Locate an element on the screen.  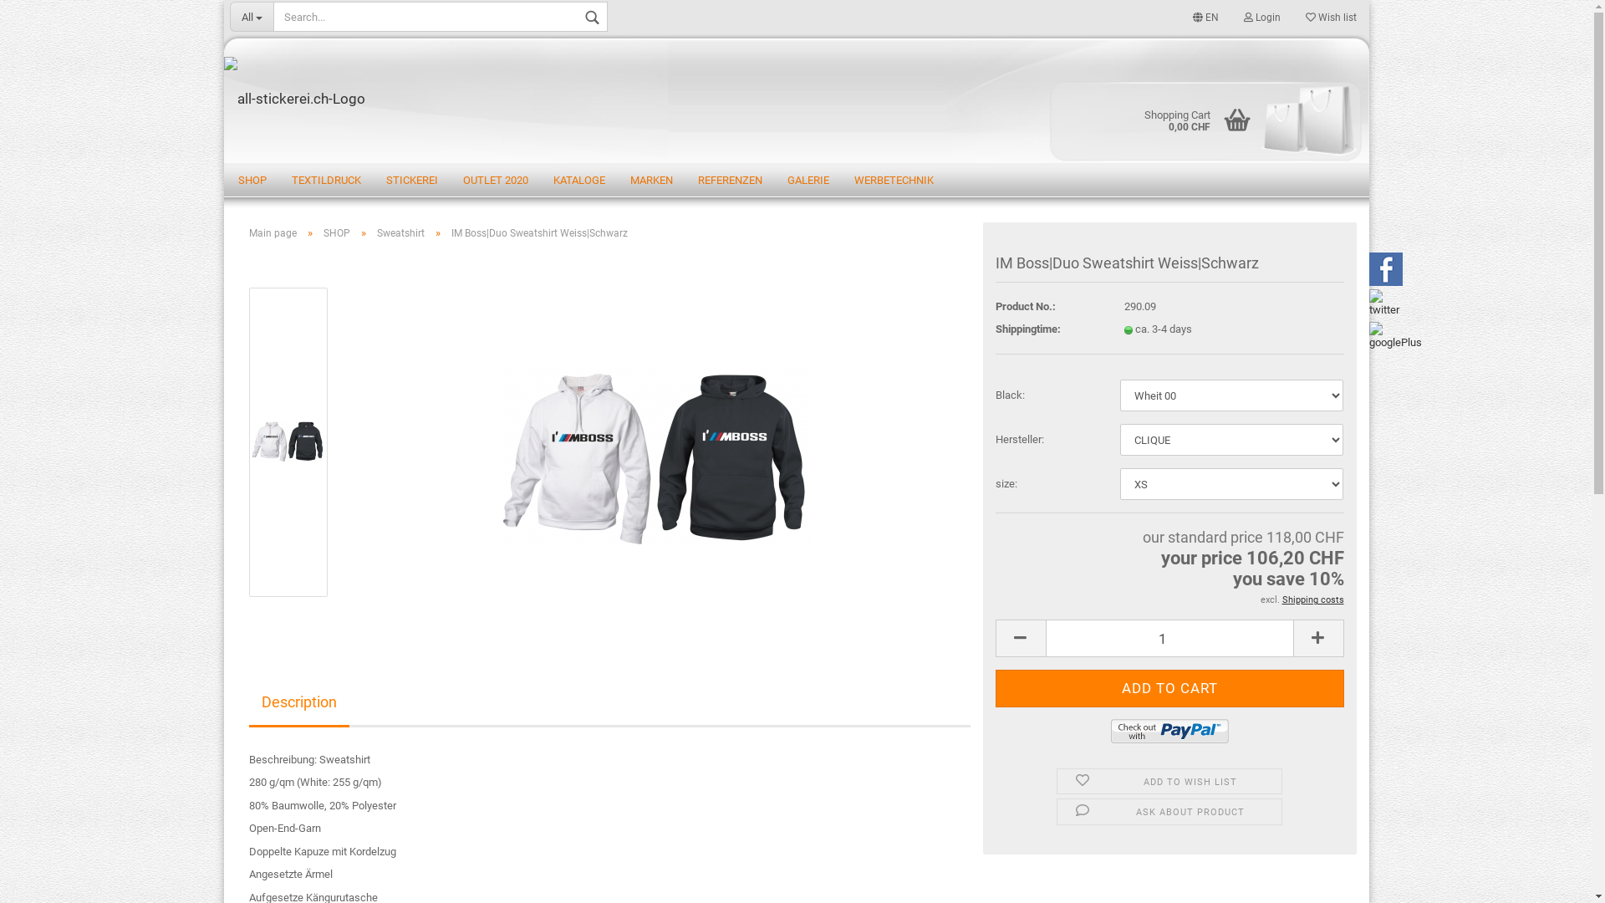
IM Boss|Duo Sweatshirt Weiss|Schwarz is located at coordinates (657, 457).